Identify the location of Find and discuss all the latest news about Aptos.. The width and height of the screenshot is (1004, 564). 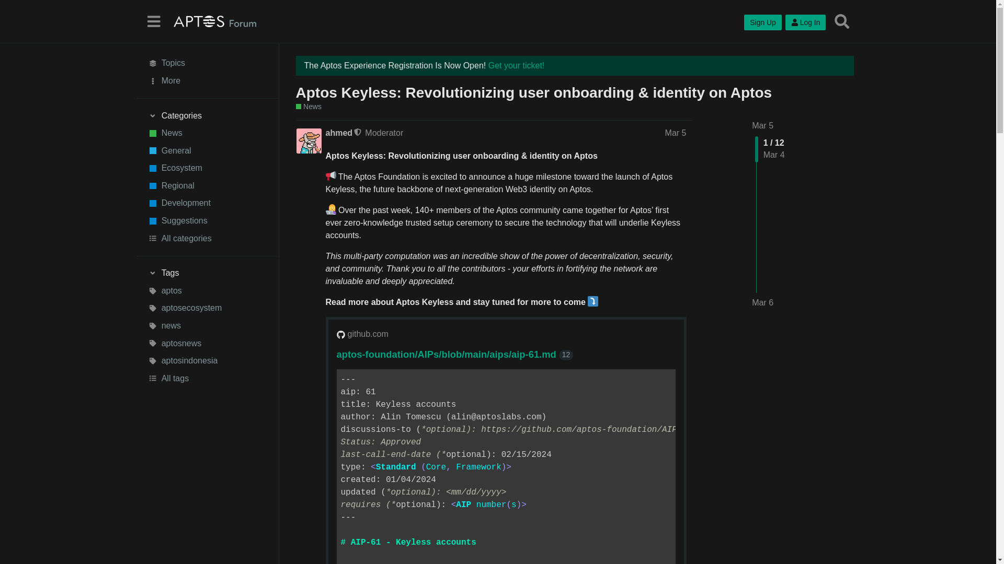
(309, 107).